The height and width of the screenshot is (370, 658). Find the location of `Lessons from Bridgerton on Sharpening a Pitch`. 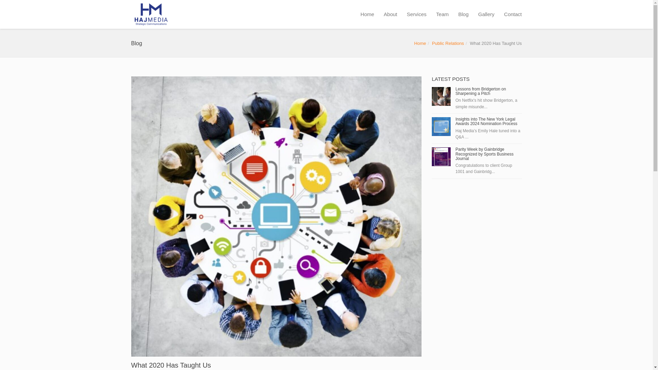

Lessons from Bridgerton on Sharpening a Pitch is located at coordinates (480, 91).